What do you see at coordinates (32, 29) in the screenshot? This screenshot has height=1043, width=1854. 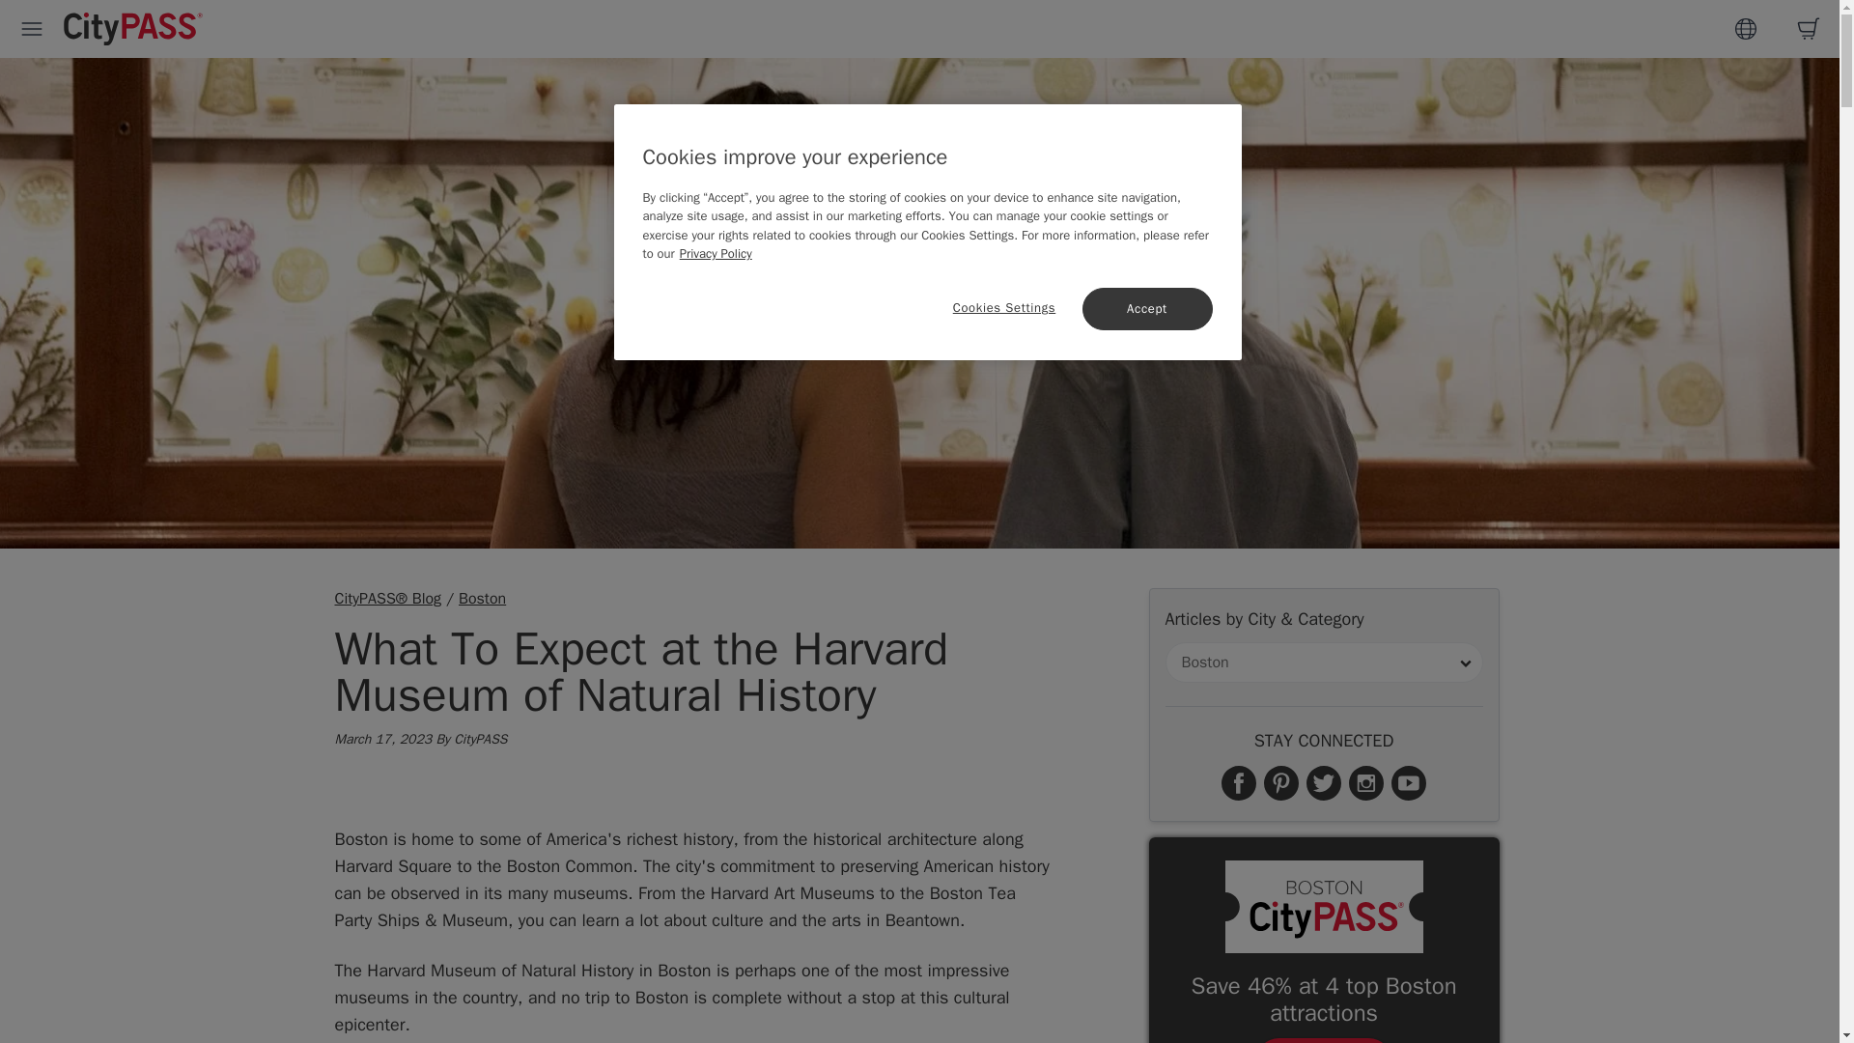 I see `Menu` at bounding box center [32, 29].